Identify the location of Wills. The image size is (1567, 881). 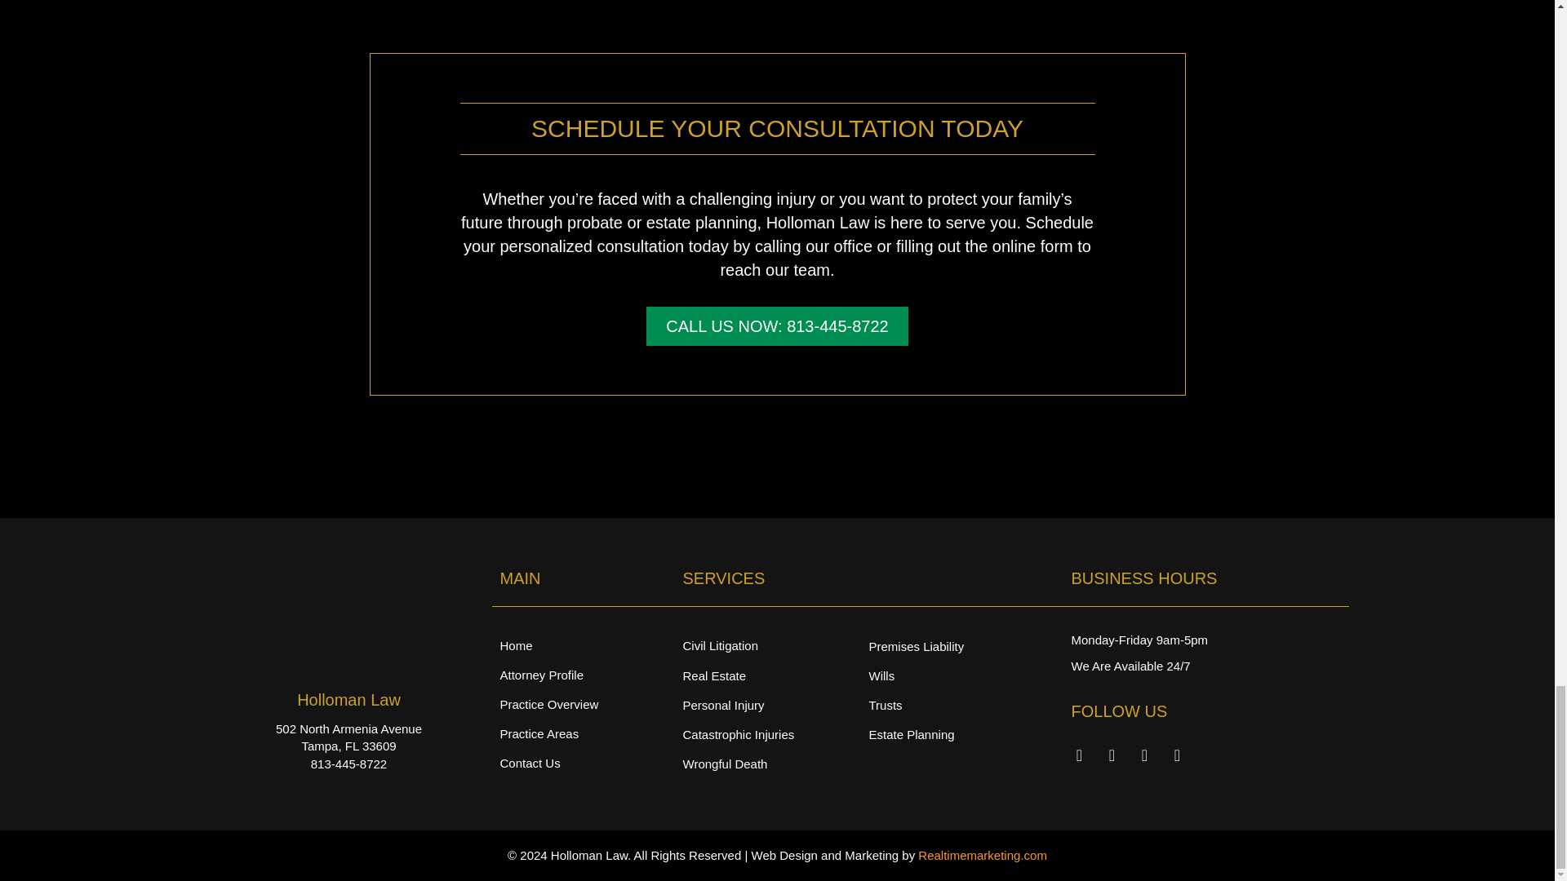
(961, 675).